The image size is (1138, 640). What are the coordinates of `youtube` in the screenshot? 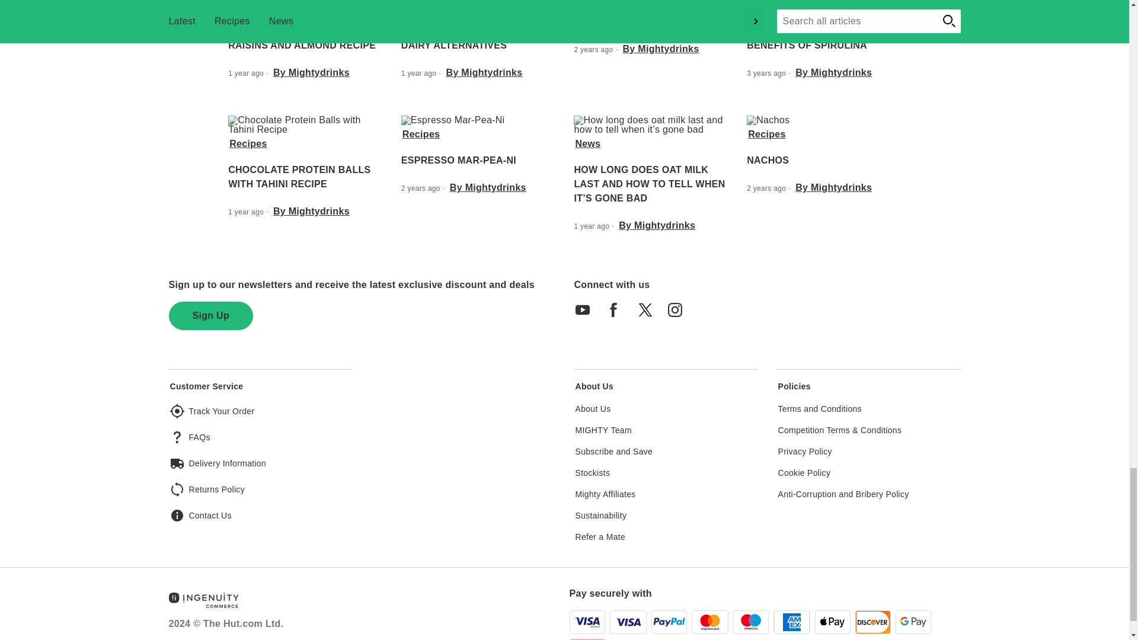 It's located at (586, 314).